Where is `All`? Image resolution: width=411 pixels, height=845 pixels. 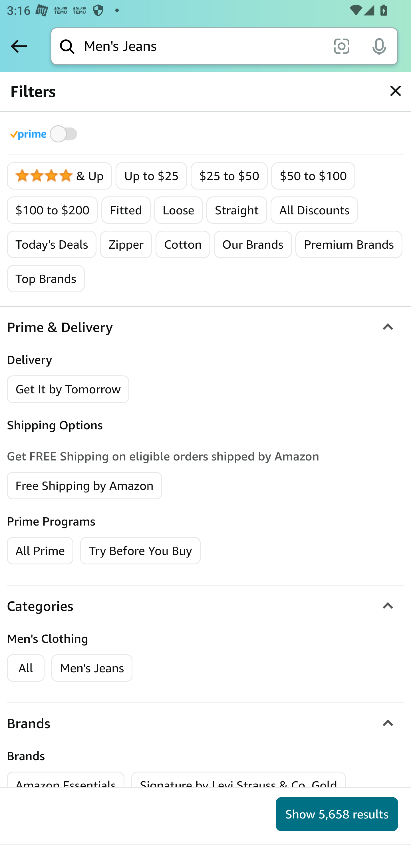 All is located at coordinates (26, 668).